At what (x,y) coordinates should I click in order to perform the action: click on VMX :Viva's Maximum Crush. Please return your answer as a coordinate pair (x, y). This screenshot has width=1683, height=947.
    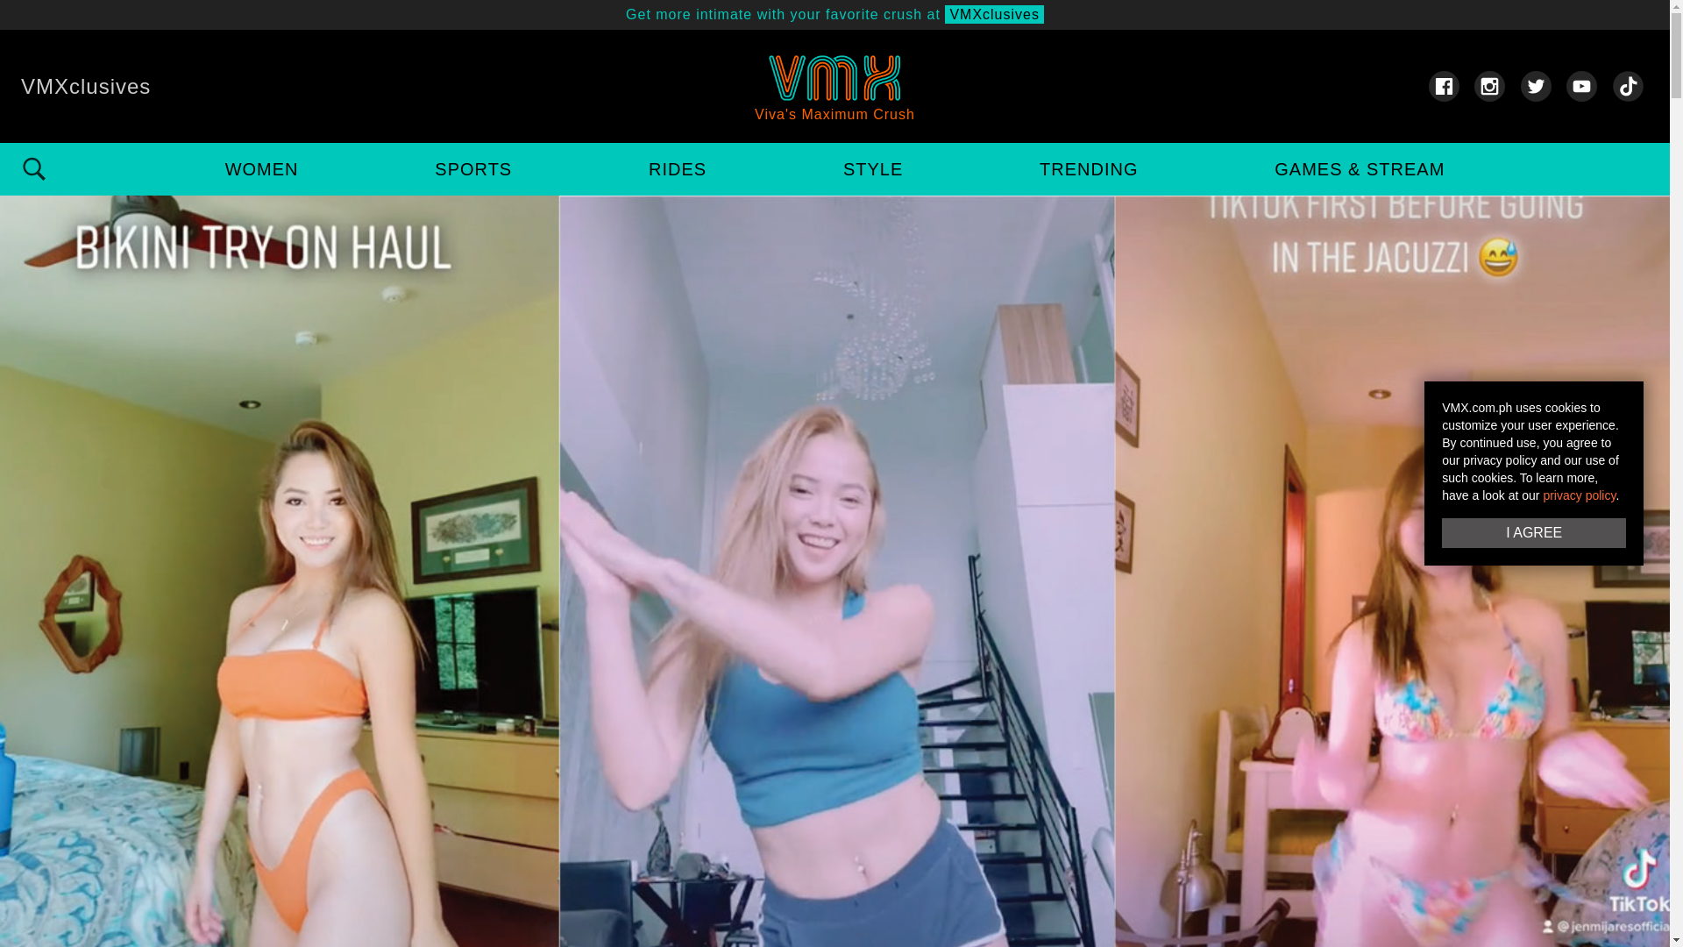
    Looking at the image, I should click on (834, 86).